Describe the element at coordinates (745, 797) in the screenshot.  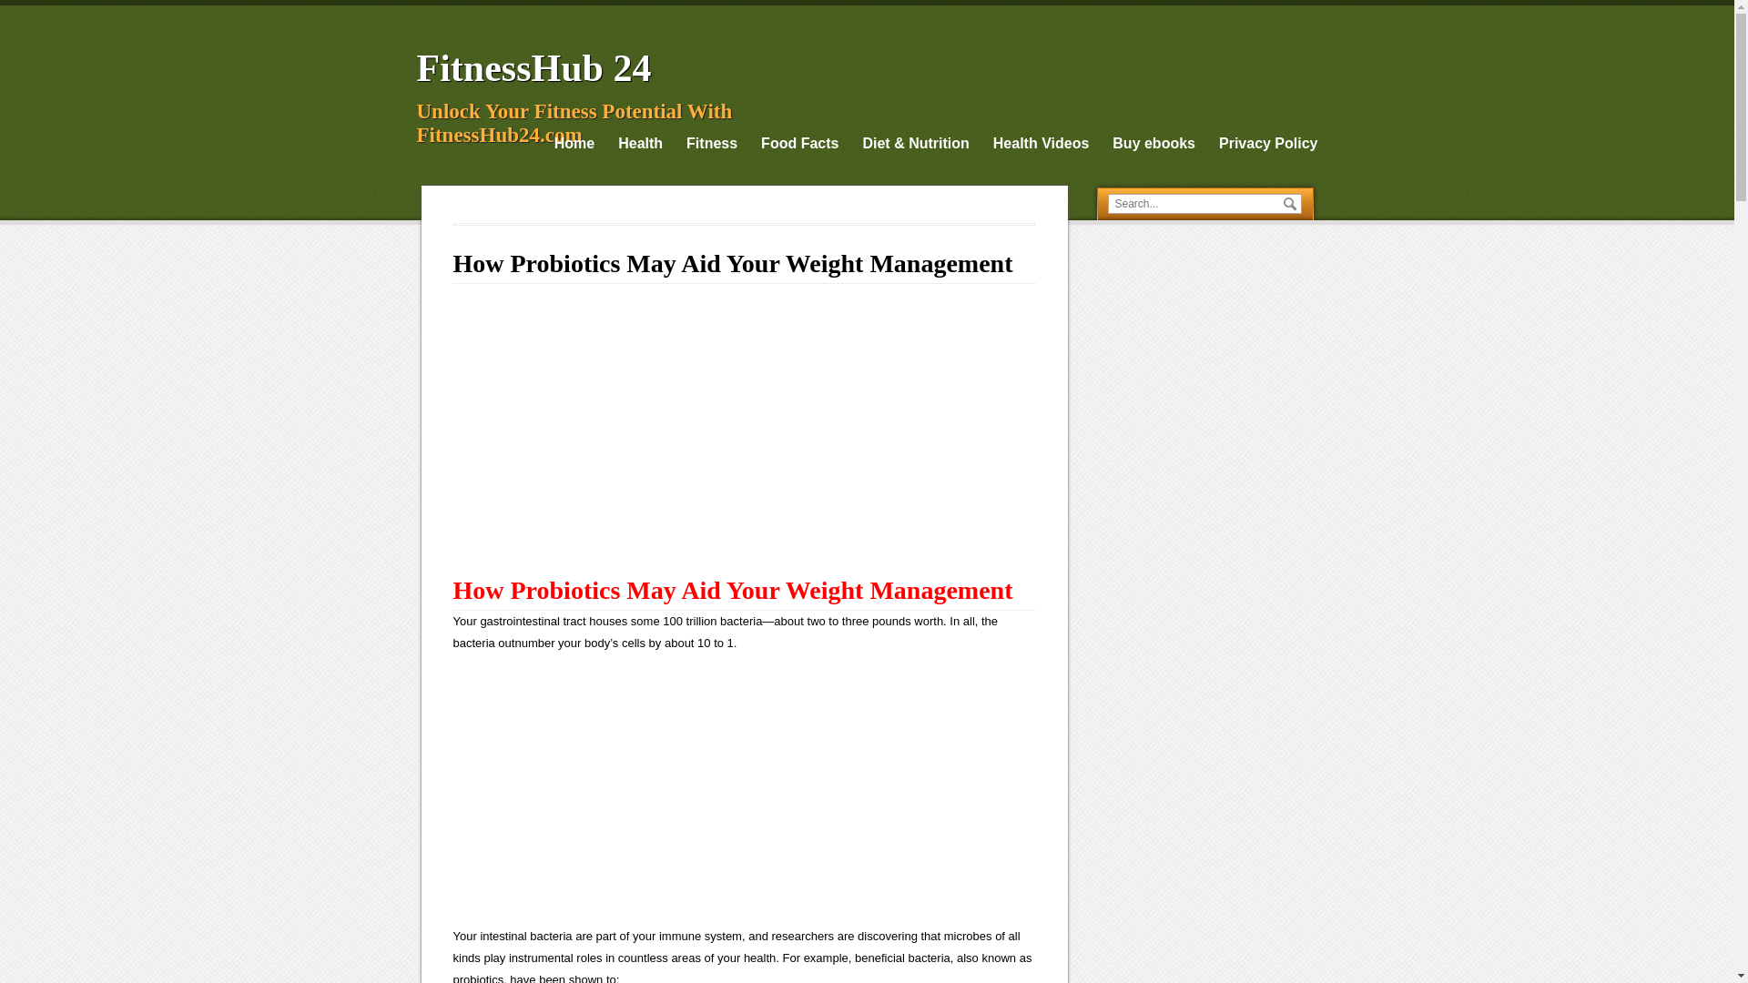
I see `Advertisement` at that location.